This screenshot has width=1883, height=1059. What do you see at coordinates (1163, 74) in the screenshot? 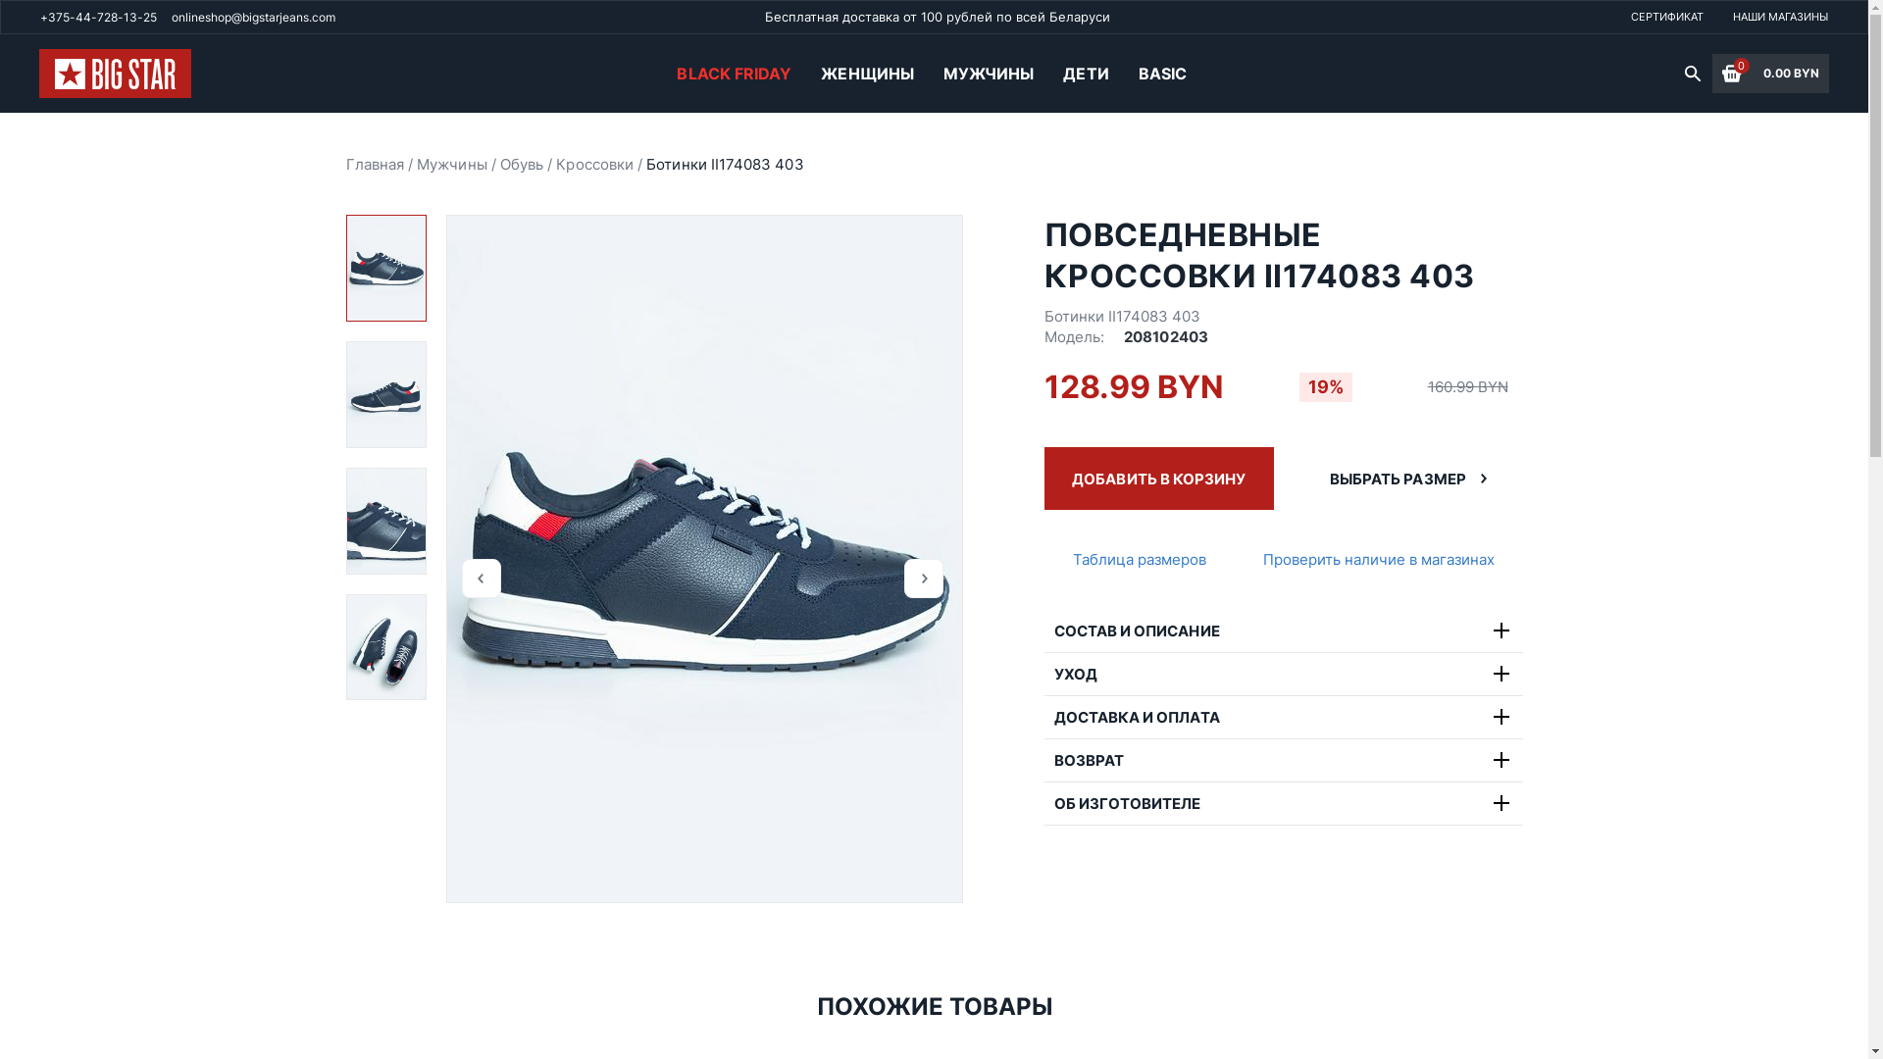
I see `BASIC` at bounding box center [1163, 74].